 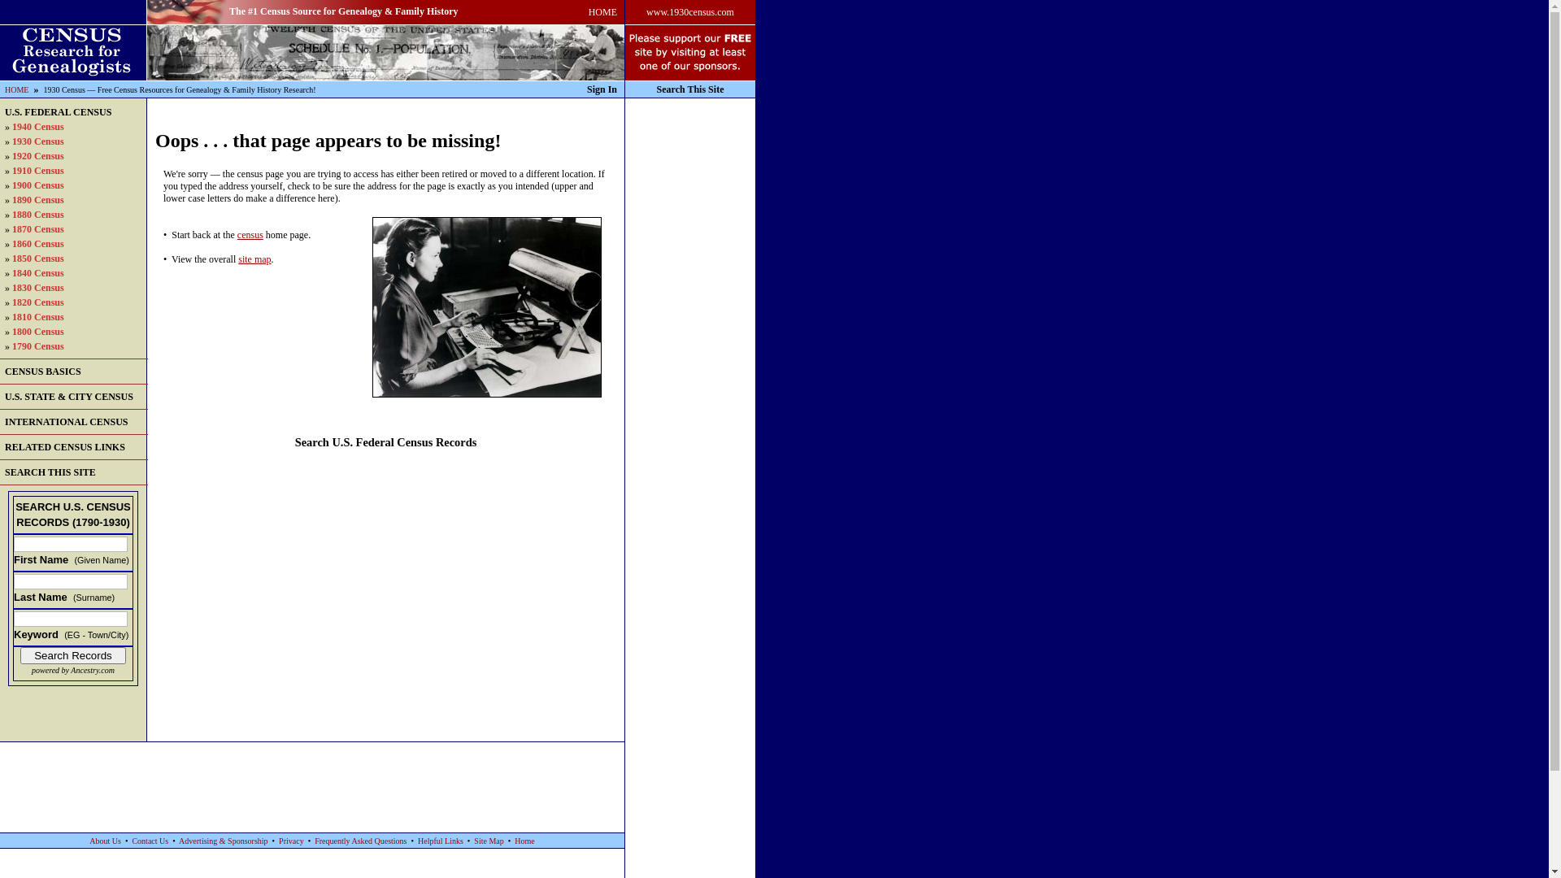 I want to click on 1880 Census, so click(x=38, y=215).